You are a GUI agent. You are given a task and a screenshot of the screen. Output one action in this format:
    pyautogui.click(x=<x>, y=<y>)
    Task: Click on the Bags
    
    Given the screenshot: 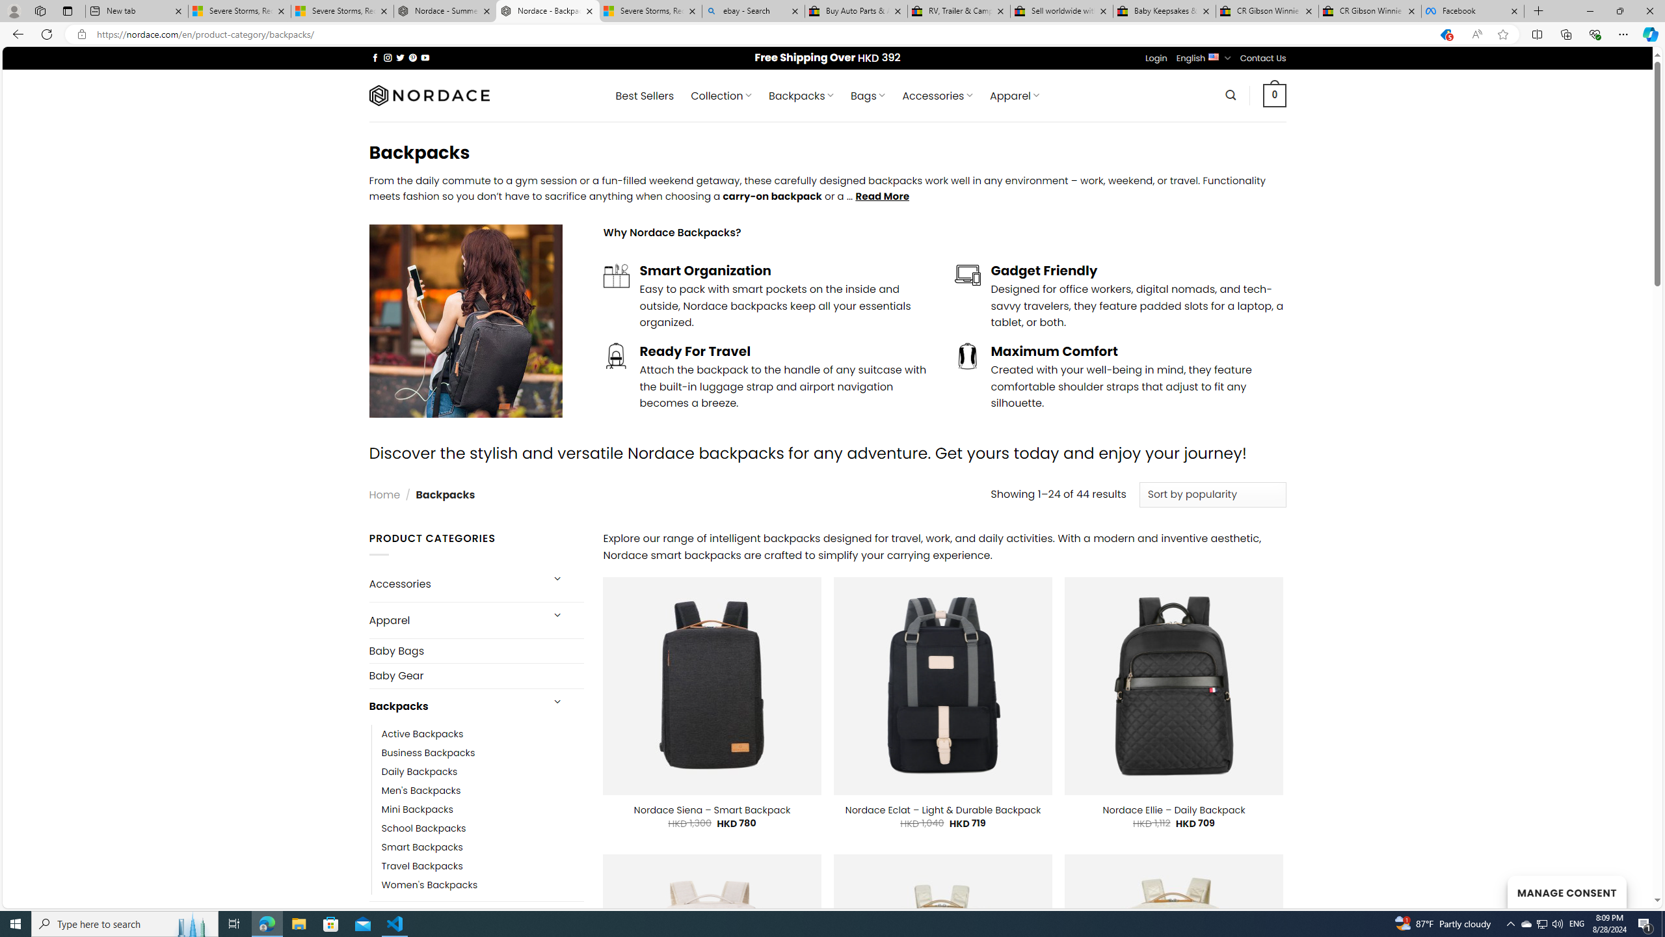 What is the action you would take?
    pyautogui.click(x=454, y=919)
    